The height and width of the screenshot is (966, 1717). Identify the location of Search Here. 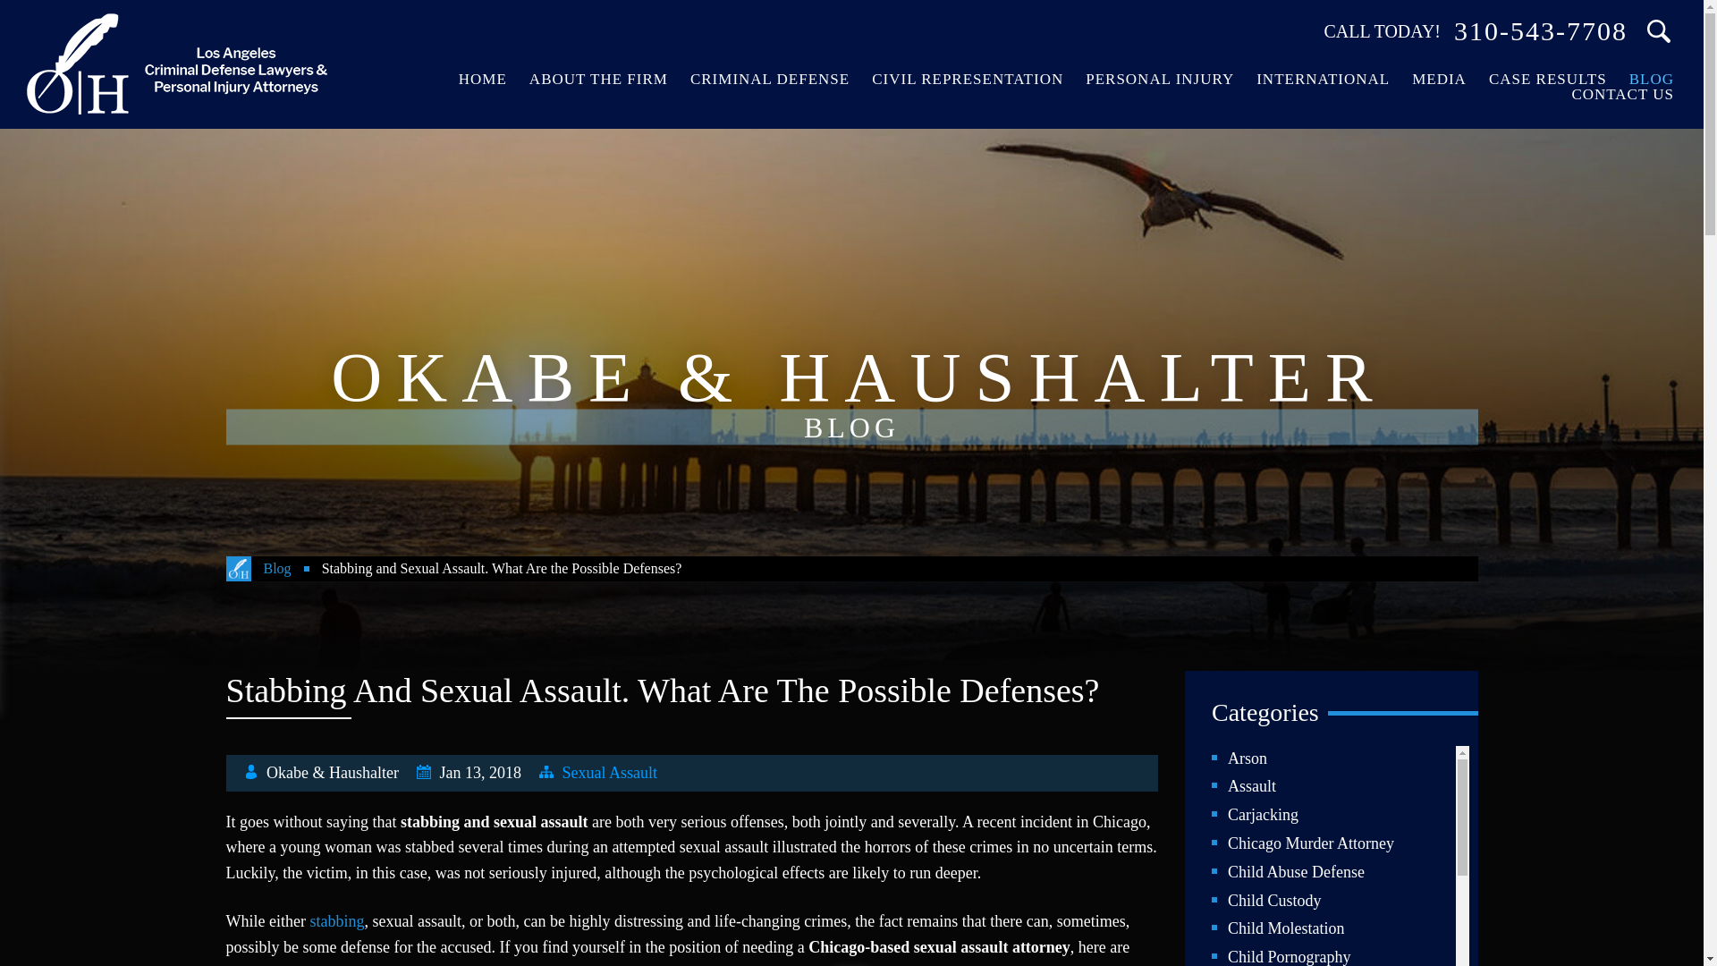
(1659, 31).